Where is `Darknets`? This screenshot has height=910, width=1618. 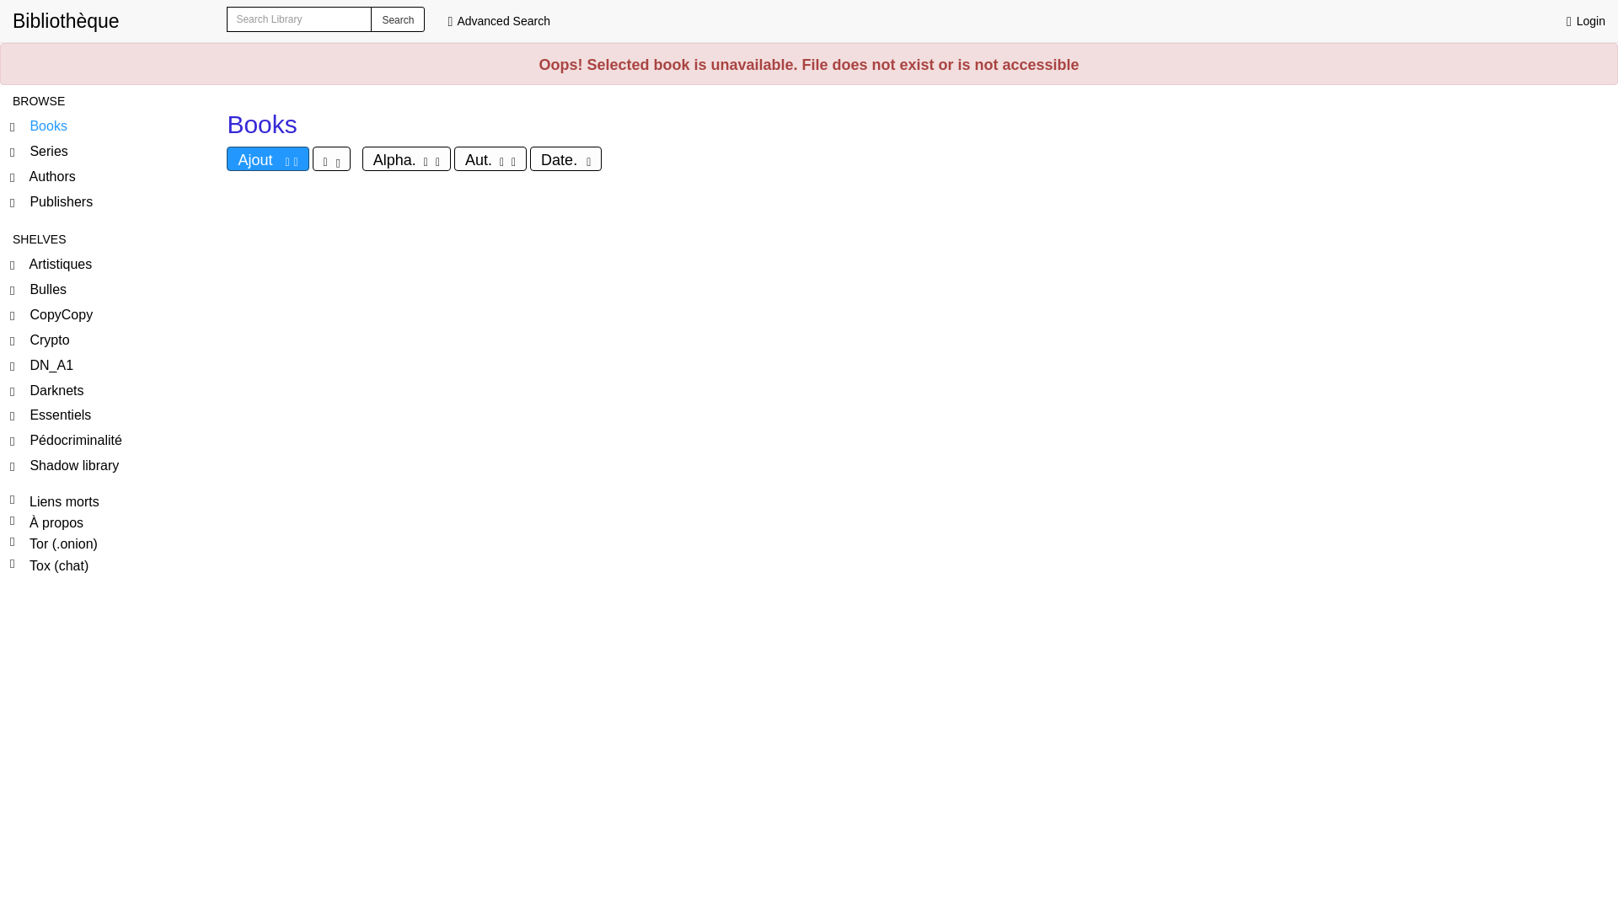 Darknets is located at coordinates (106, 391).